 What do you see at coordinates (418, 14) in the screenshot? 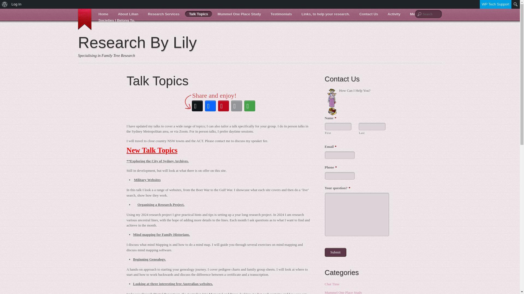
I see `Members` at bounding box center [418, 14].